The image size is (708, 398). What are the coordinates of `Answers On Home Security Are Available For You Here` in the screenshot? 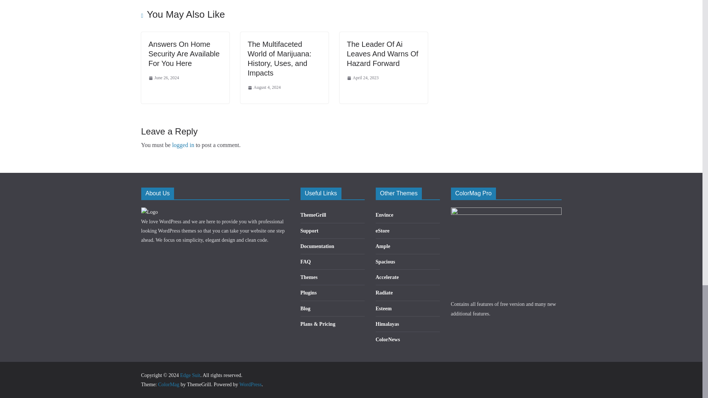 It's located at (184, 54).